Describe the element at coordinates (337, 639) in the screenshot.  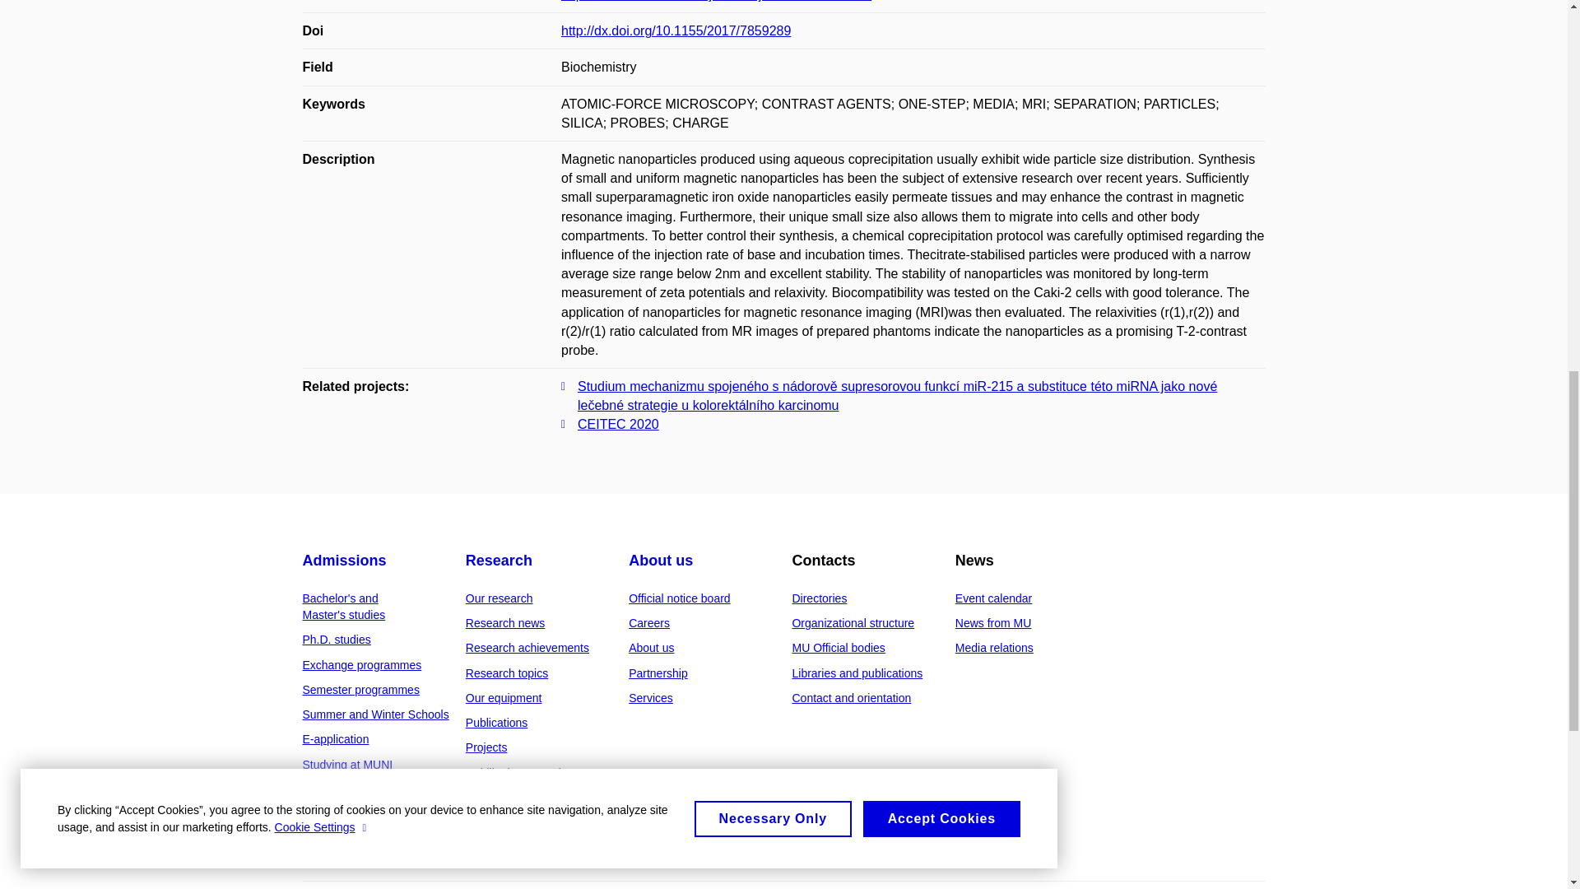
I see `Ph.D. studies` at that location.